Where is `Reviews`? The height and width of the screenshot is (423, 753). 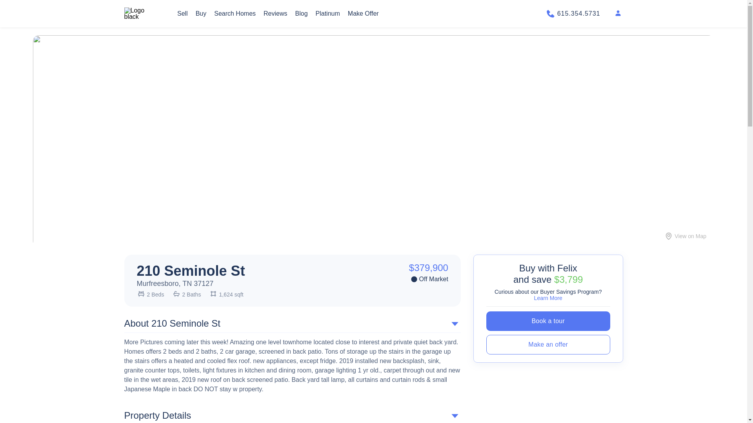
Reviews is located at coordinates (275, 13).